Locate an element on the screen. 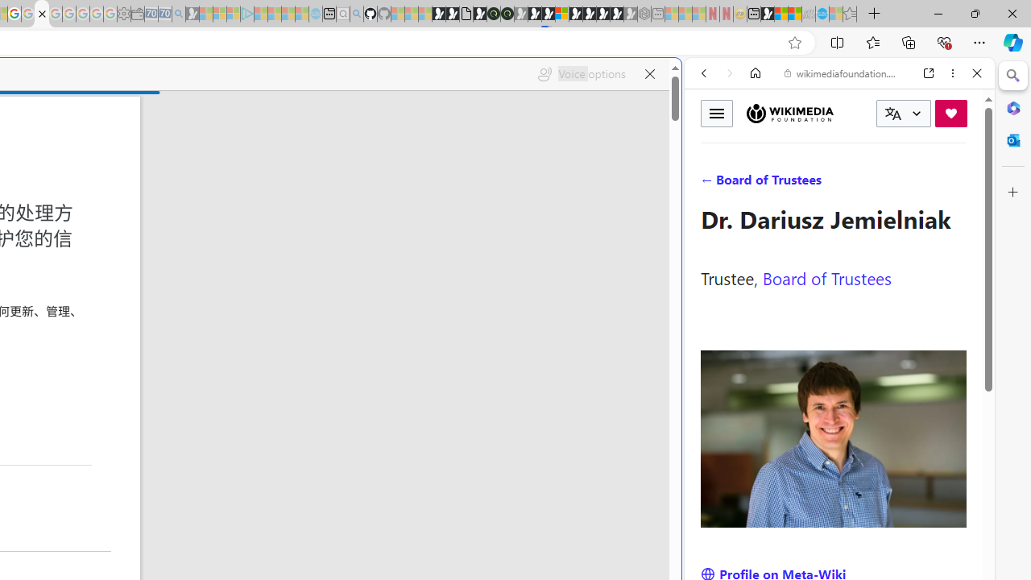 This screenshot has height=580, width=1031. Play Cave FRVR in your browser | Games from Microsoft Start is located at coordinates (534, 14).